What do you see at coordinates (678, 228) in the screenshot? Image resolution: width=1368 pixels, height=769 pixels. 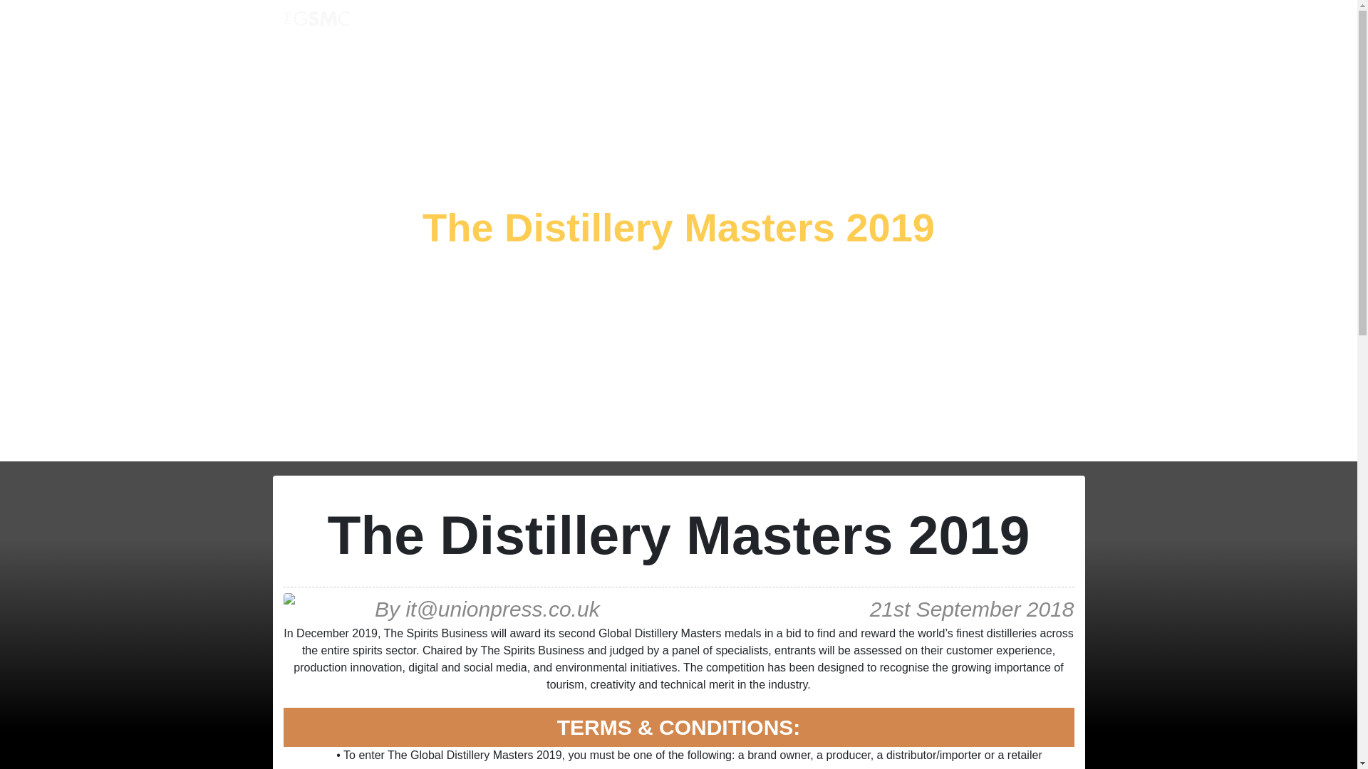 I see `The Distillery Masters 2019` at bounding box center [678, 228].